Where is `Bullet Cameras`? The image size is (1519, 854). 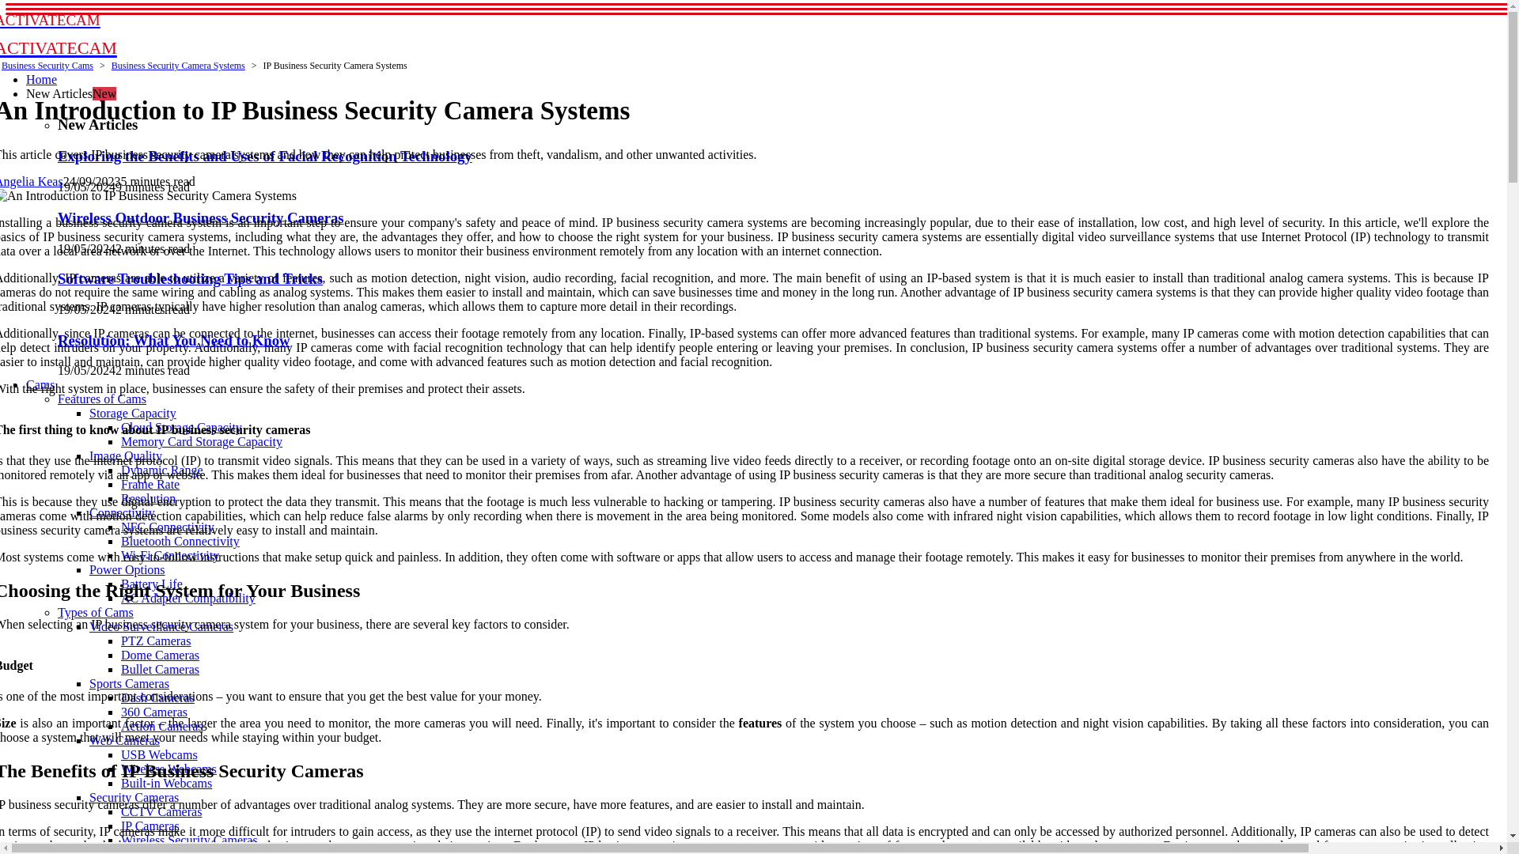
Bullet Cameras is located at coordinates (160, 669).